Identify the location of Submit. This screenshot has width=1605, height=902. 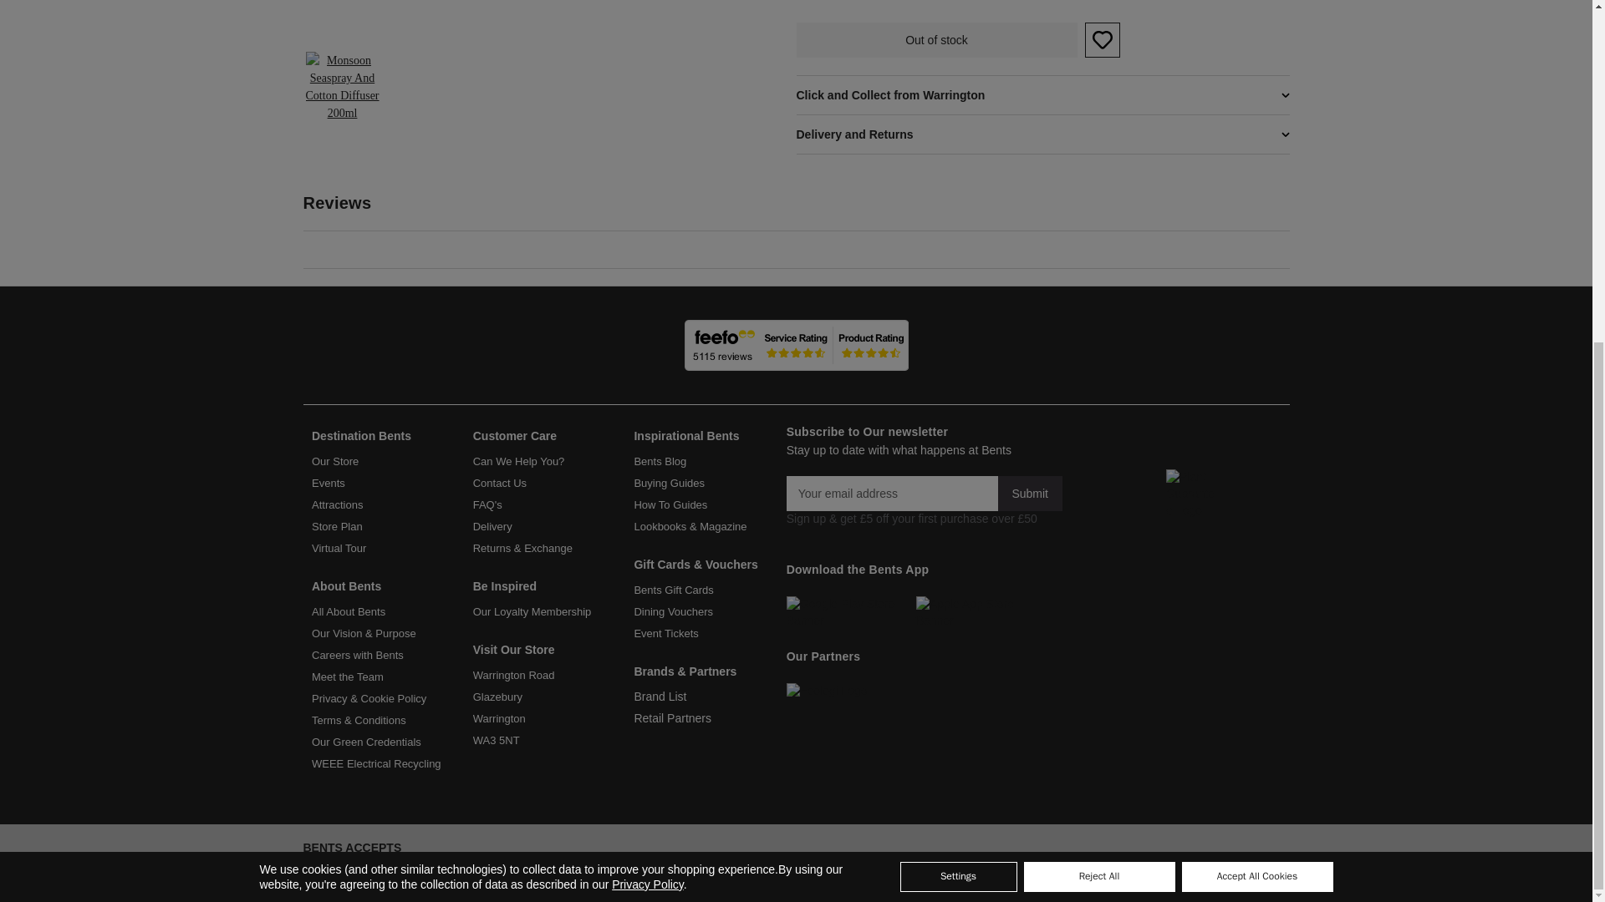
(1030, 494).